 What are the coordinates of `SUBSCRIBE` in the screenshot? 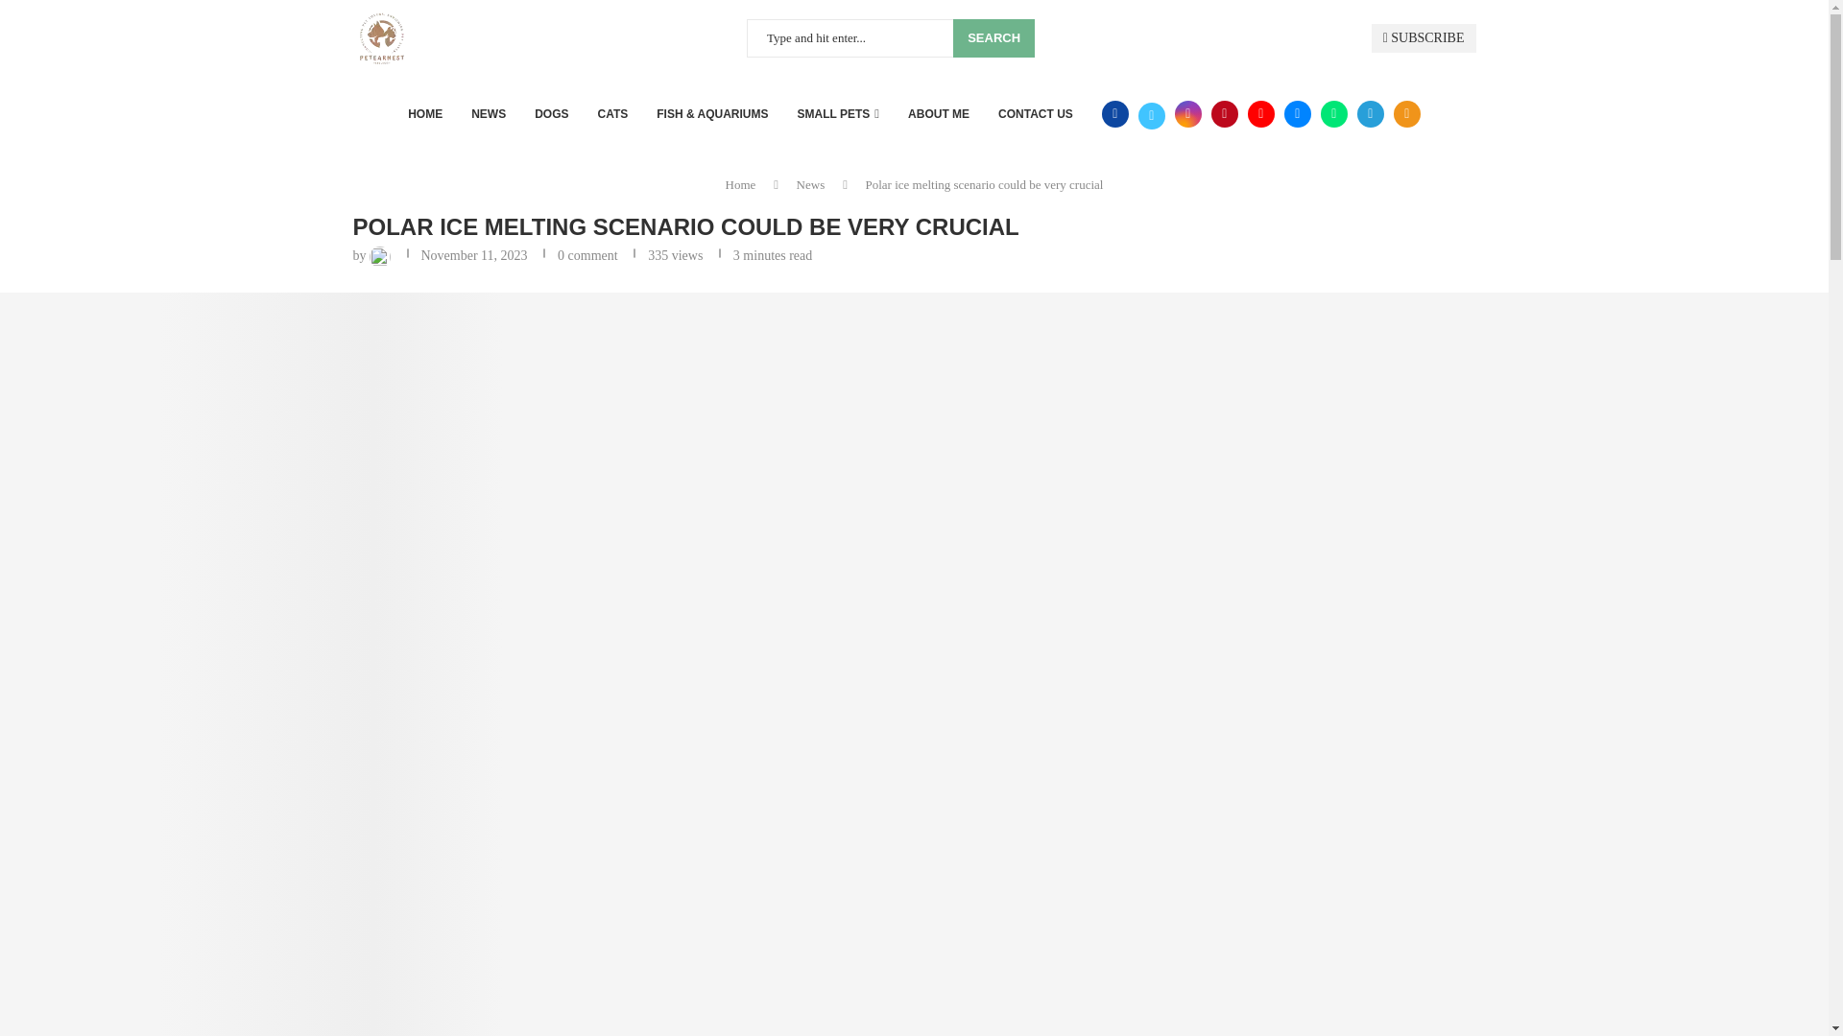 It's located at (1423, 38).